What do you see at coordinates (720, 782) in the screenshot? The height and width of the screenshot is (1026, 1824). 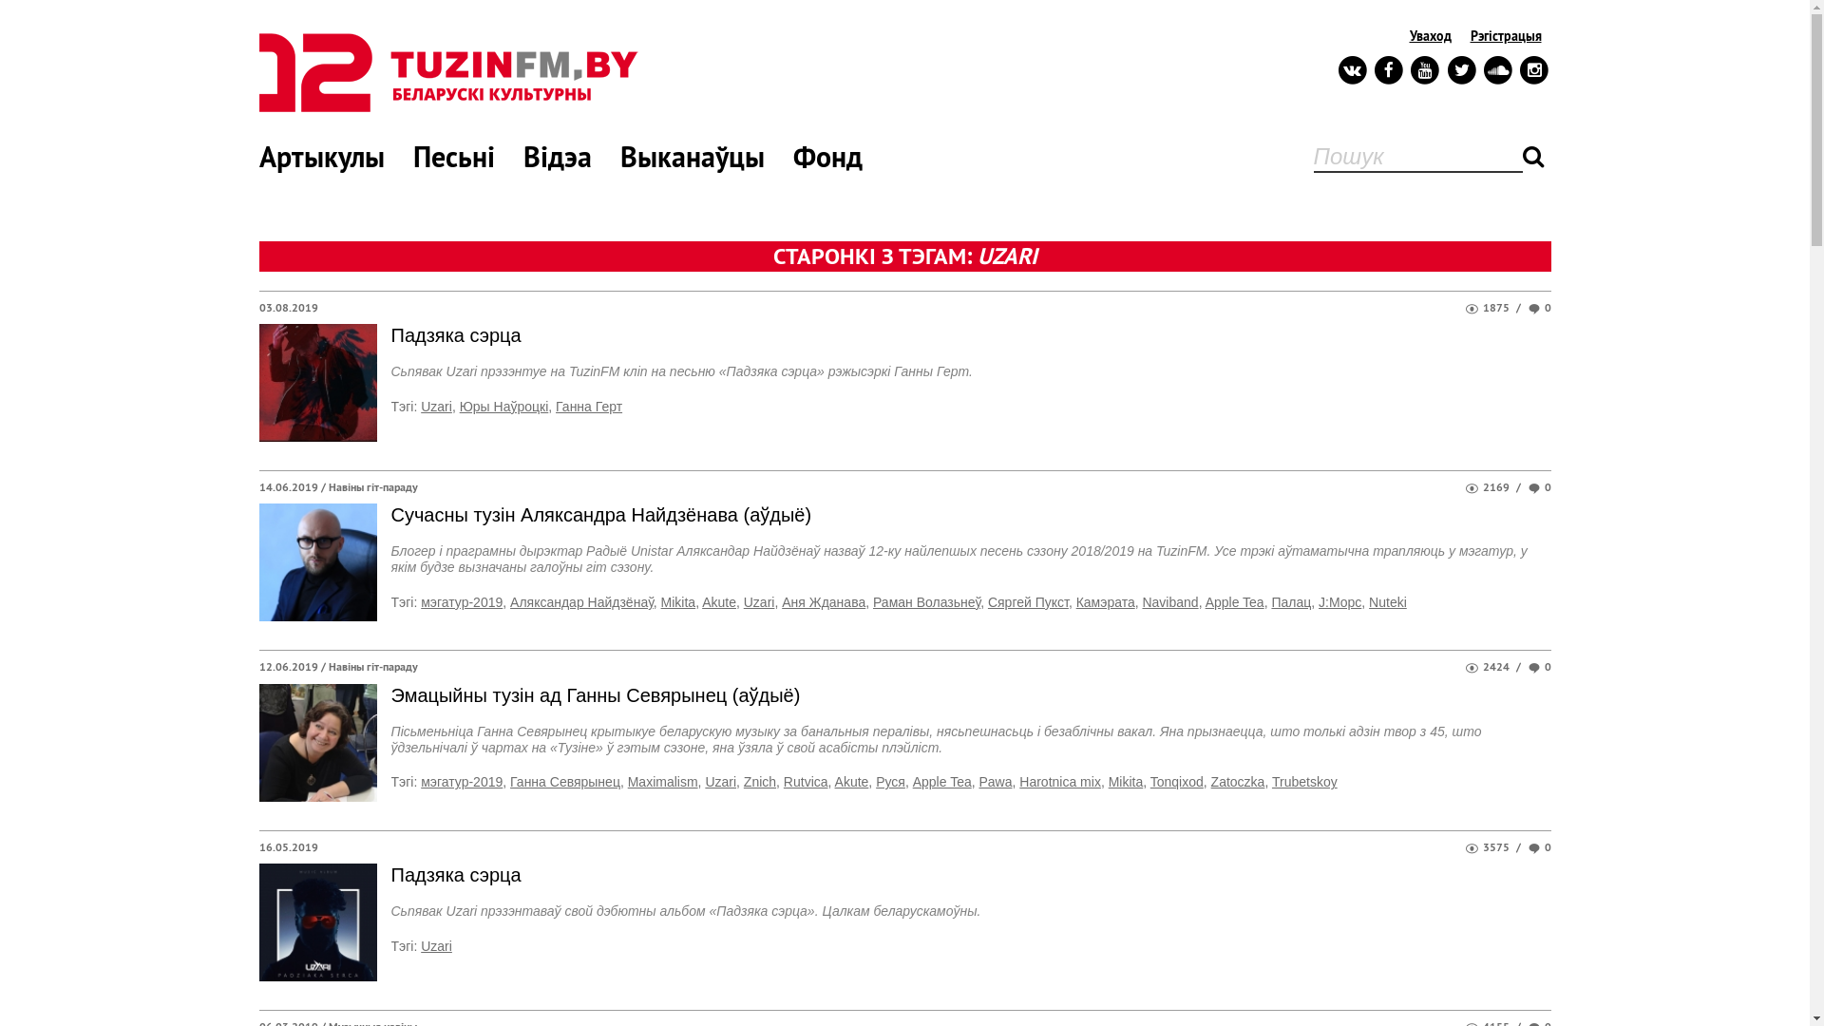 I see `Uzari` at bounding box center [720, 782].